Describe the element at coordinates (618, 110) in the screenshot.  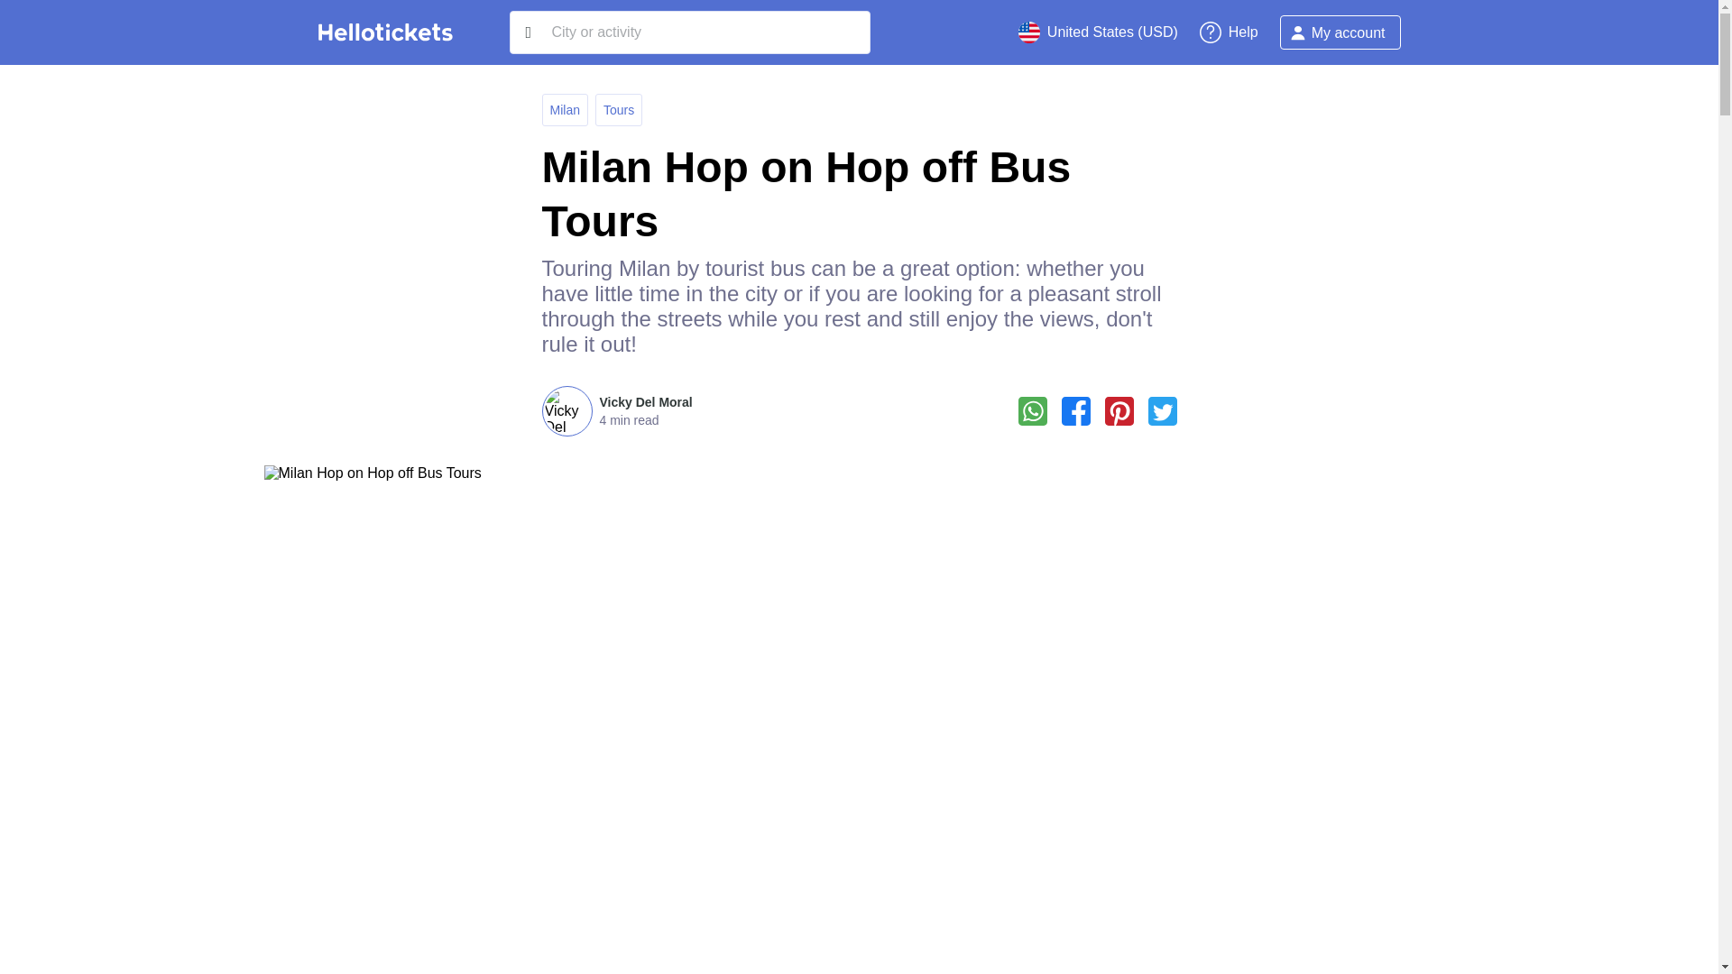
I see `Tours` at that location.